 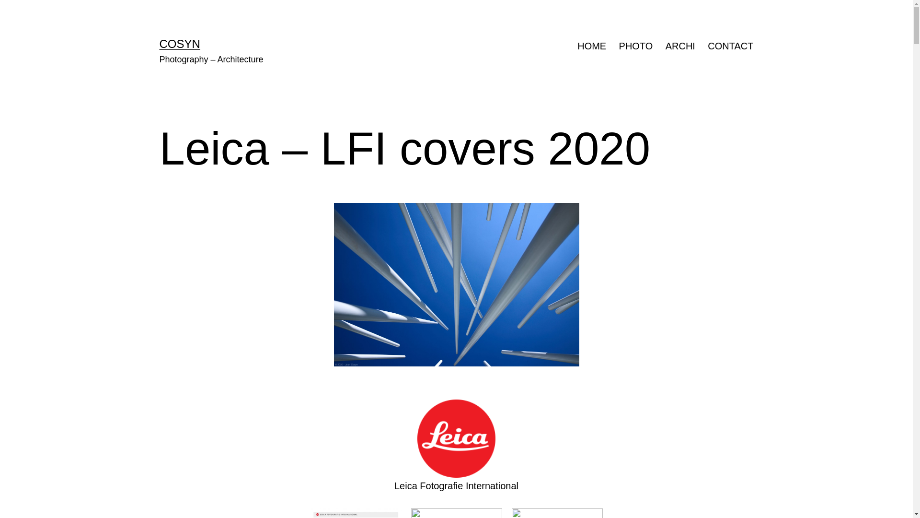 What do you see at coordinates (680, 46) in the screenshot?
I see `ARCHI` at bounding box center [680, 46].